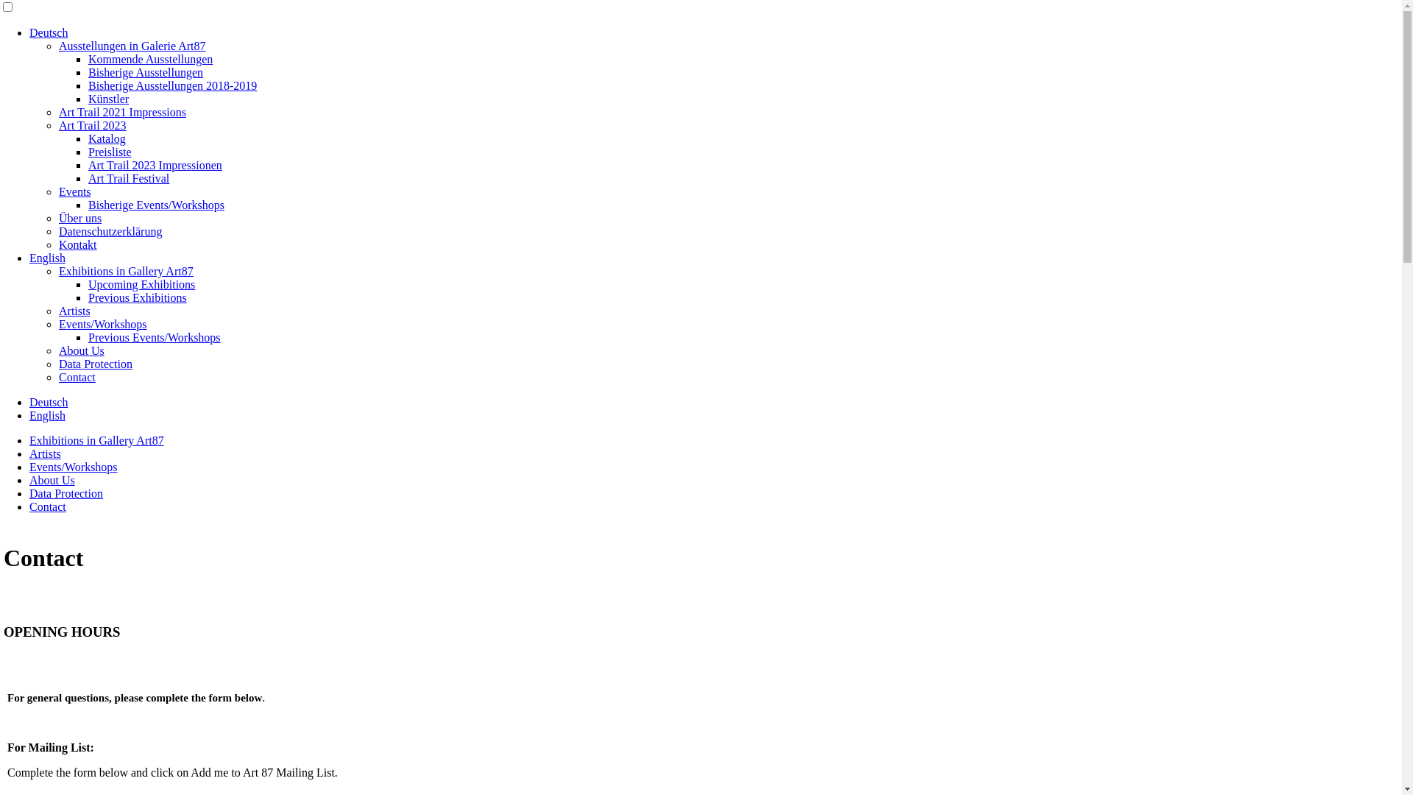 The width and height of the screenshot is (1413, 795). What do you see at coordinates (107, 138) in the screenshot?
I see `Katalog` at bounding box center [107, 138].